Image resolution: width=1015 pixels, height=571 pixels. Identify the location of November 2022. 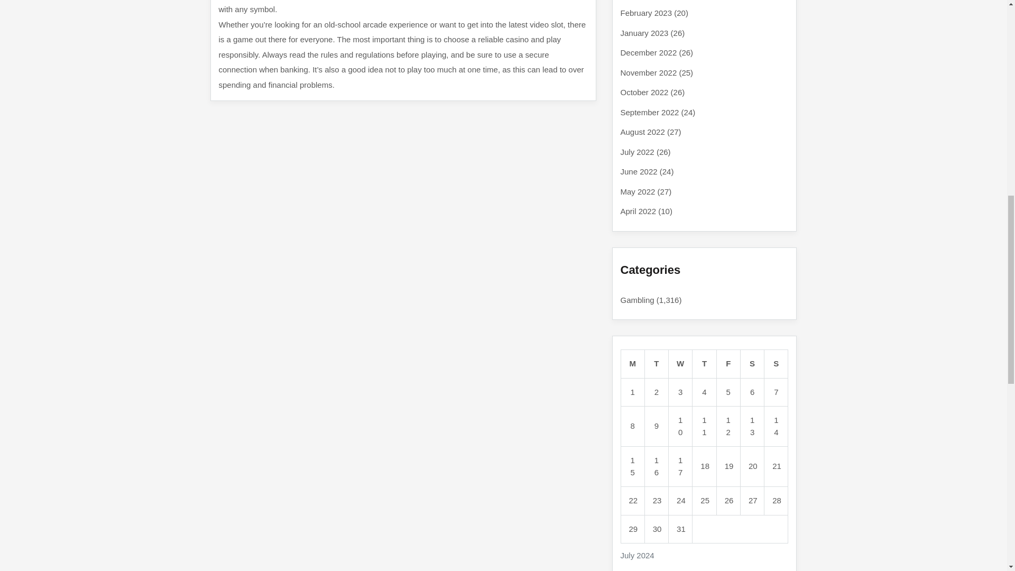
(648, 72).